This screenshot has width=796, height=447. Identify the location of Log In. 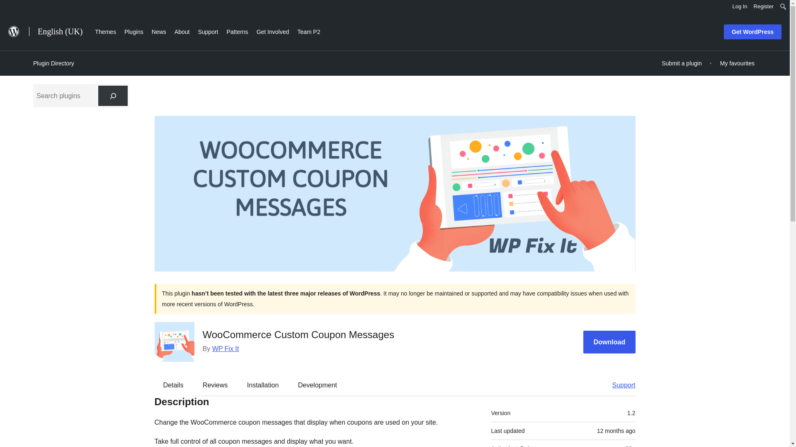
(740, 7).